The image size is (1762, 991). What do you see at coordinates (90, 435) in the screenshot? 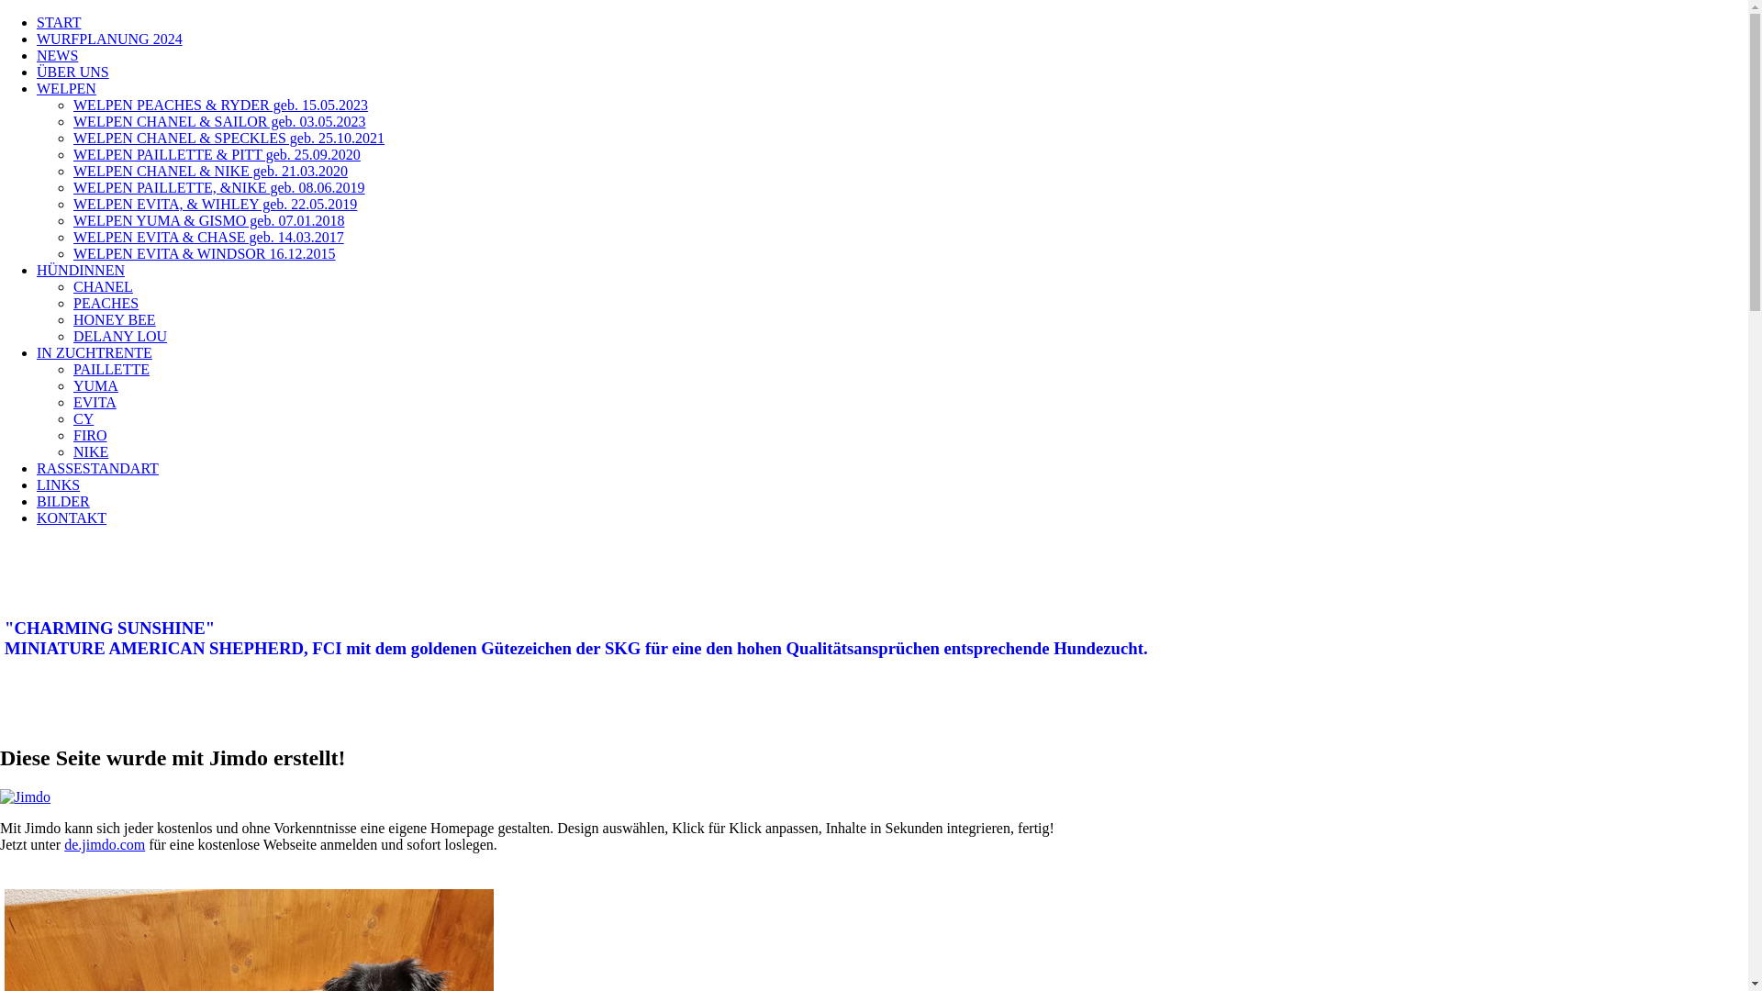
I see `FIRO` at bounding box center [90, 435].